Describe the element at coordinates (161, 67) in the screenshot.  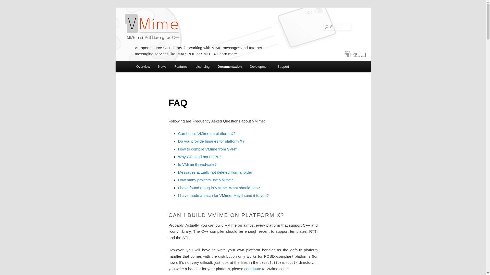
I see `Skip to secondary content` at that location.